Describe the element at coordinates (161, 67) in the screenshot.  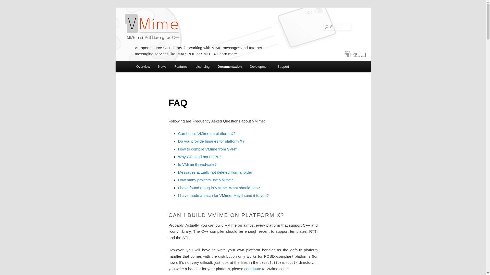
I see `Skip to secondary content` at that location.